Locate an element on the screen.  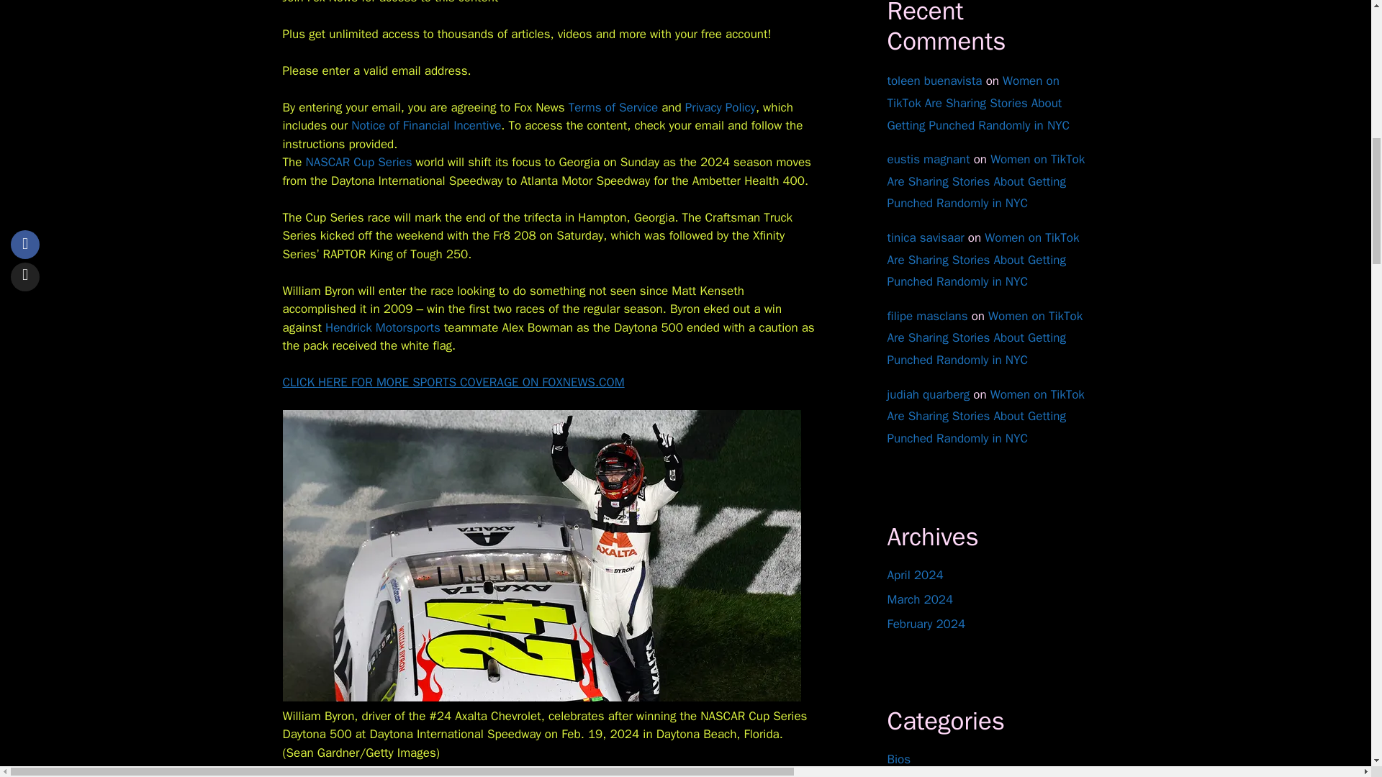
Hendrick Motorsports is located at coordinates (383, 327).